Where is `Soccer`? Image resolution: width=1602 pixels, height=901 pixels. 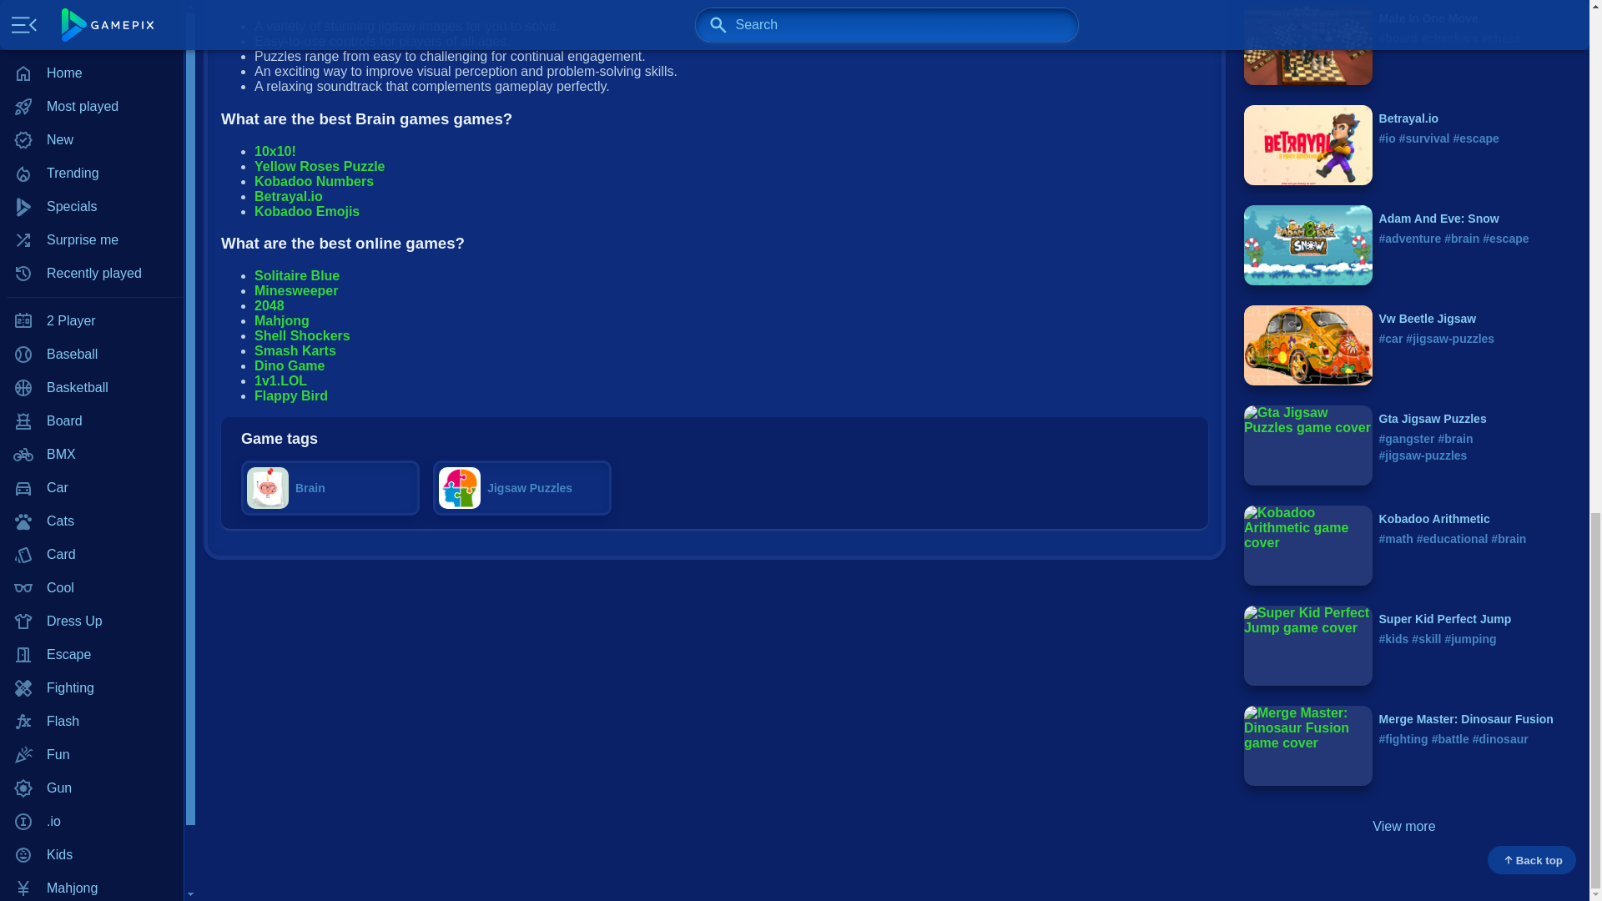
Soccer is located at coordinates (92, 21).